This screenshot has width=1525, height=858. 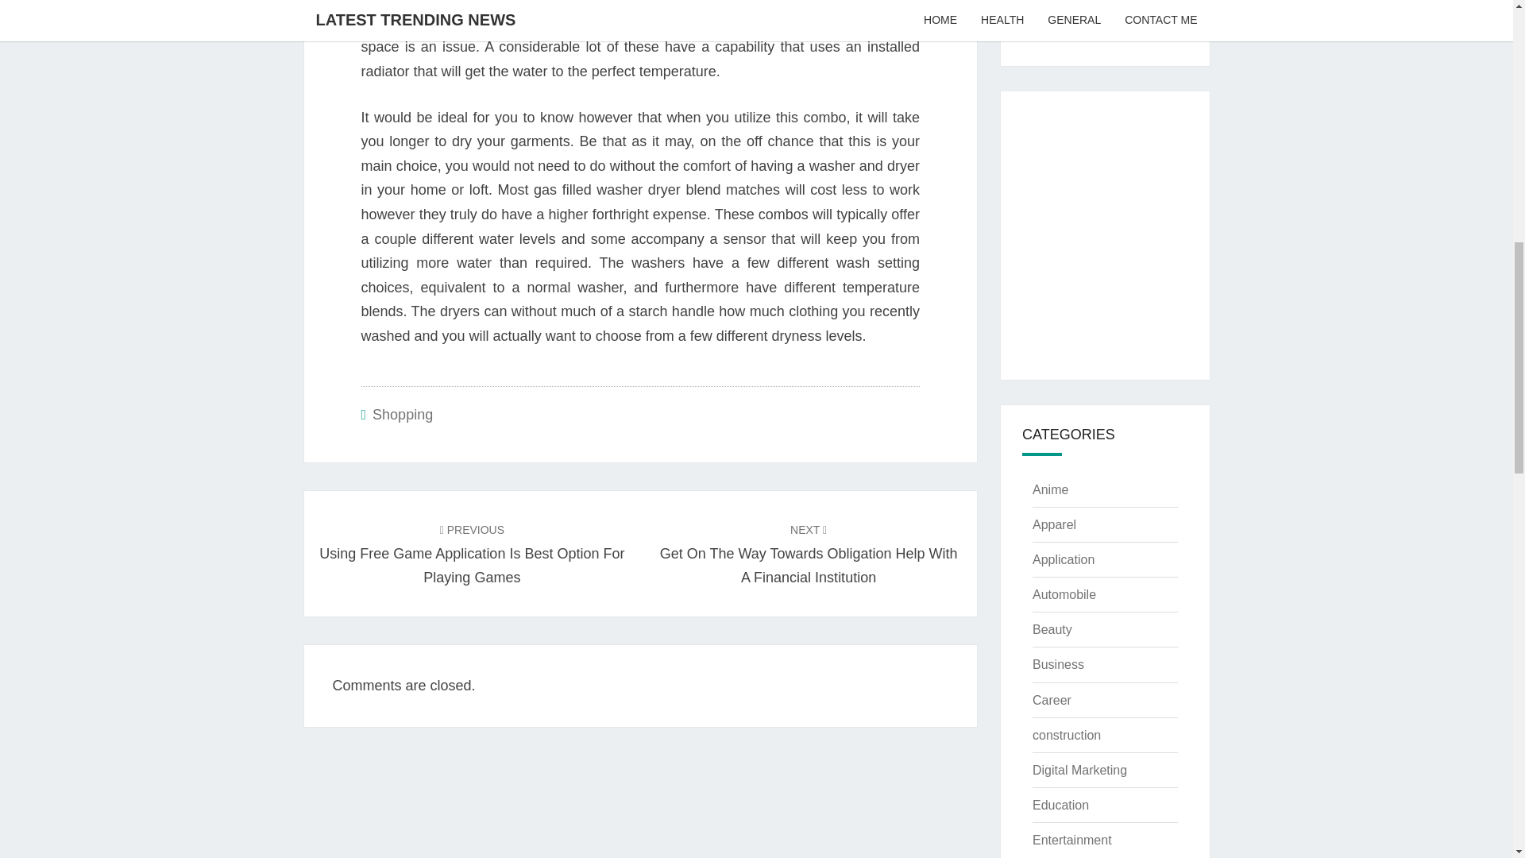 I want to click on Business, so click(x=1058, y=664).